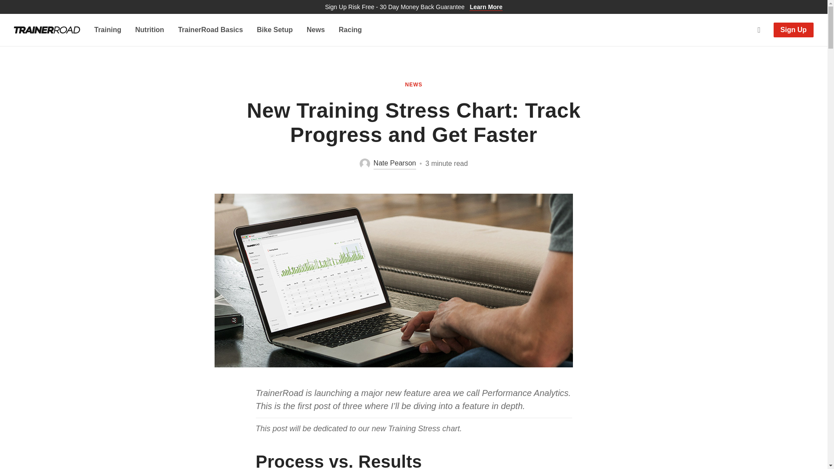 The height and width of the screenshot is (469, 834). What do you see at coordinates (149, 30) in the screenshot?
I see `Nutrition` at bounding box center [149, 30].